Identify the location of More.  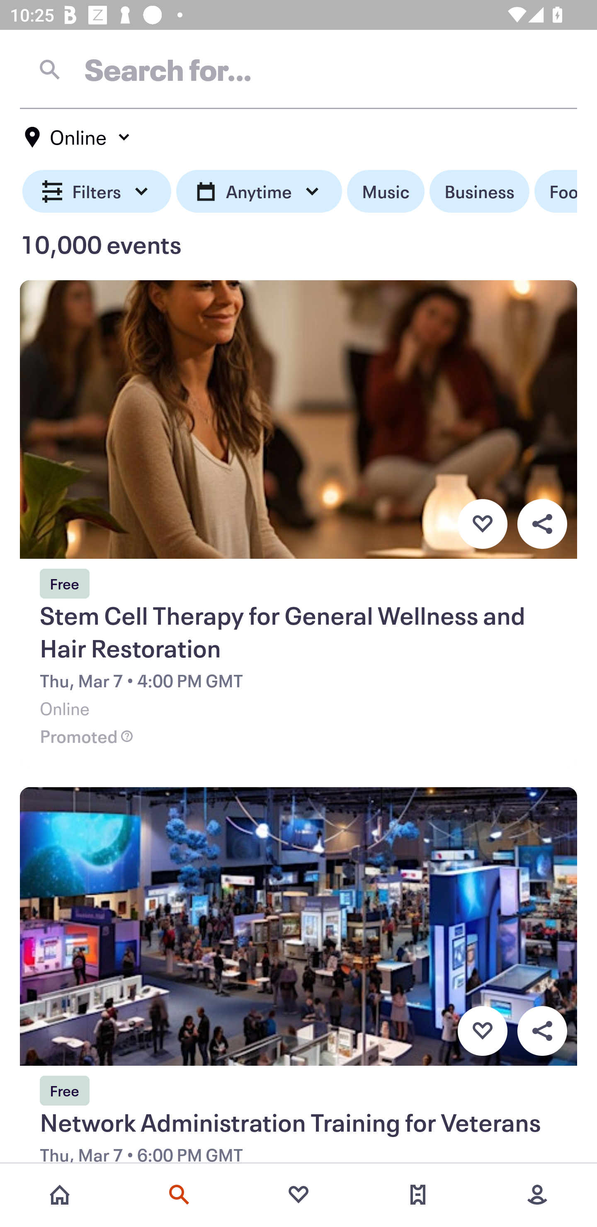
(537, 1195).